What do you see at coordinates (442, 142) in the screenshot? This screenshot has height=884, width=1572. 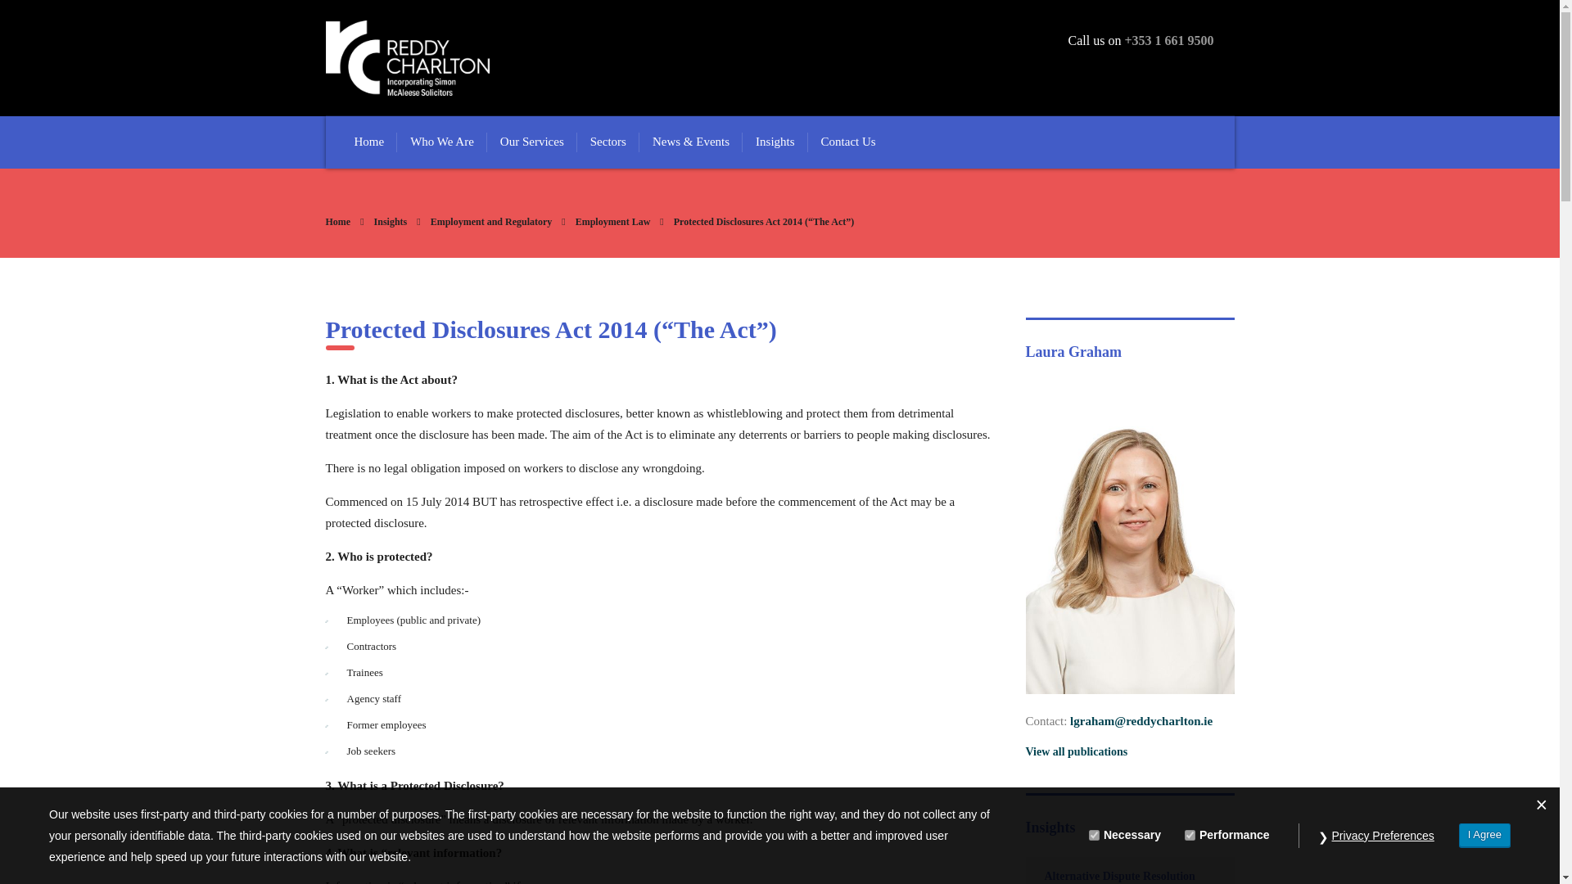 I see `Who We Are` at bounding box center [442, 142].